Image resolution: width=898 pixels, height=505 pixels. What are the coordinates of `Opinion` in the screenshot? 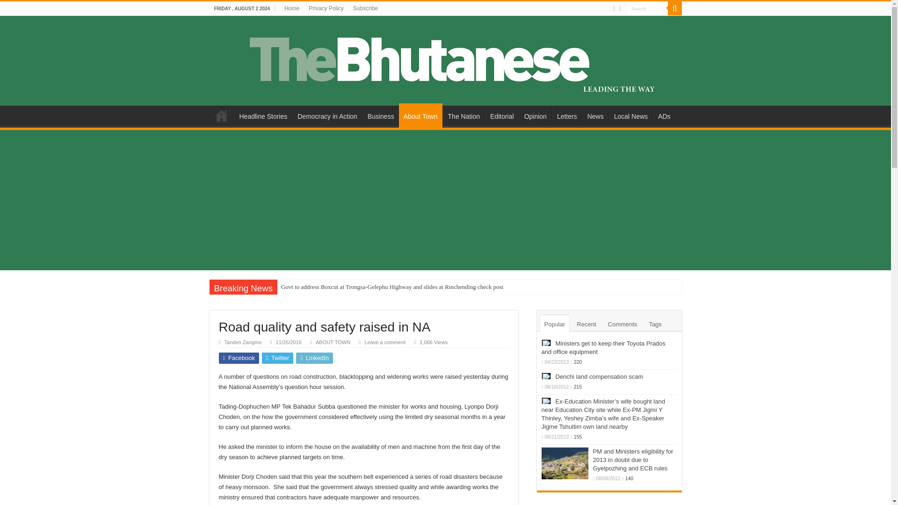 It's located at (535, 115).